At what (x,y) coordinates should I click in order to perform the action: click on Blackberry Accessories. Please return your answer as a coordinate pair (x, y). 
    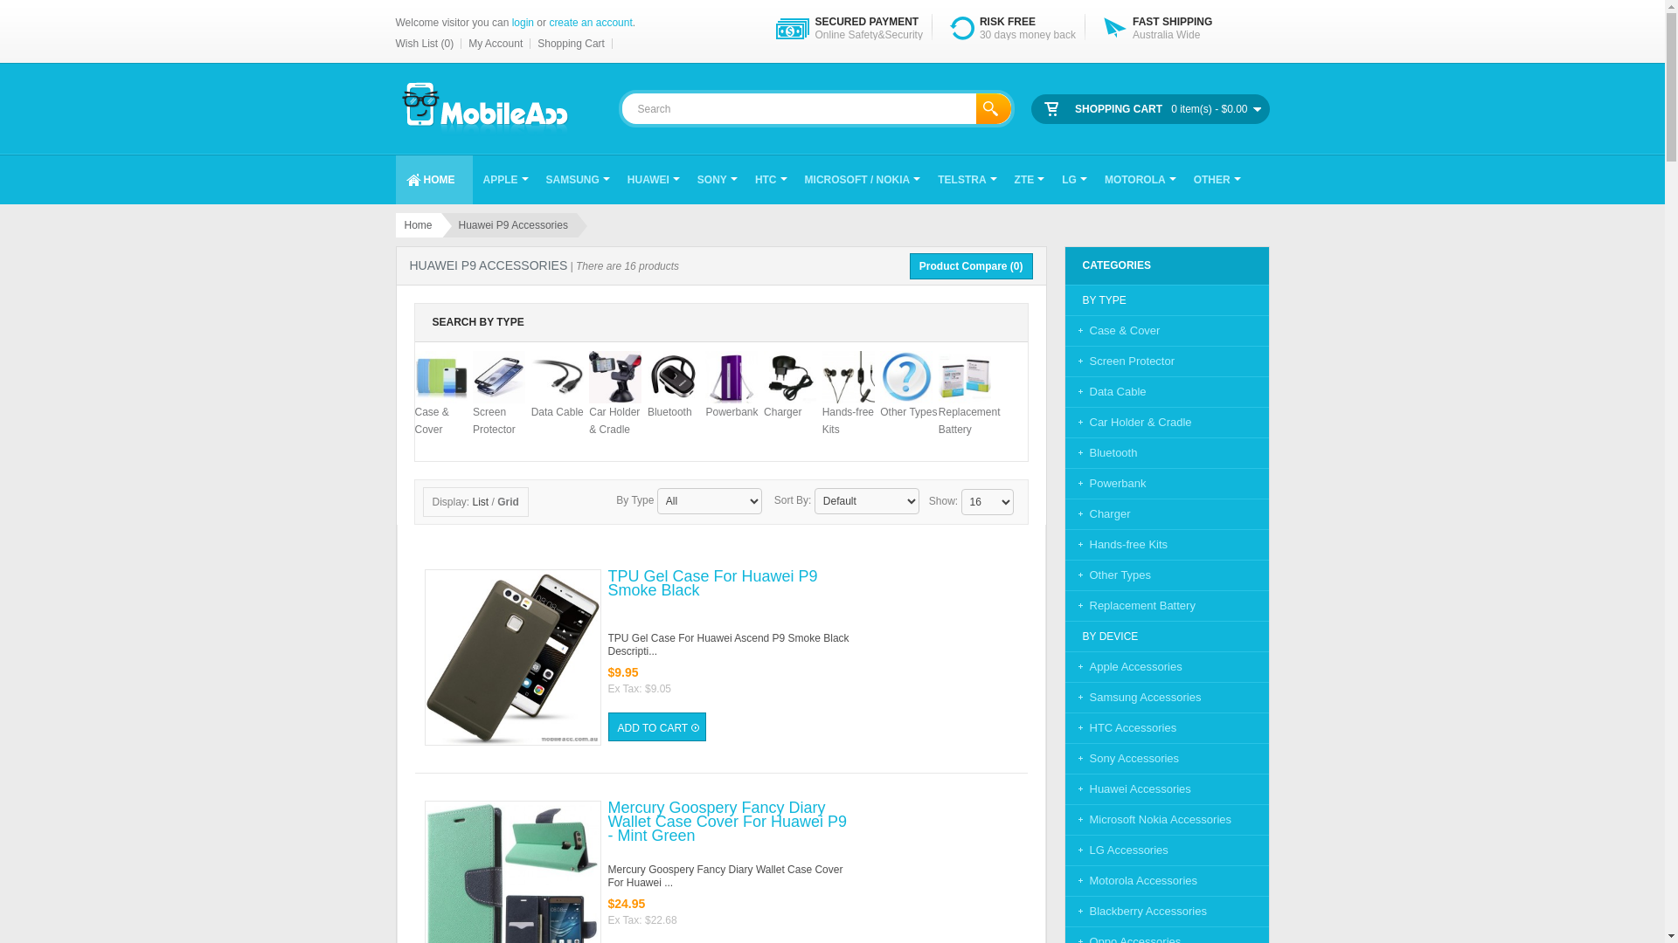
    Looking at the image, I should click on (1135, 912).